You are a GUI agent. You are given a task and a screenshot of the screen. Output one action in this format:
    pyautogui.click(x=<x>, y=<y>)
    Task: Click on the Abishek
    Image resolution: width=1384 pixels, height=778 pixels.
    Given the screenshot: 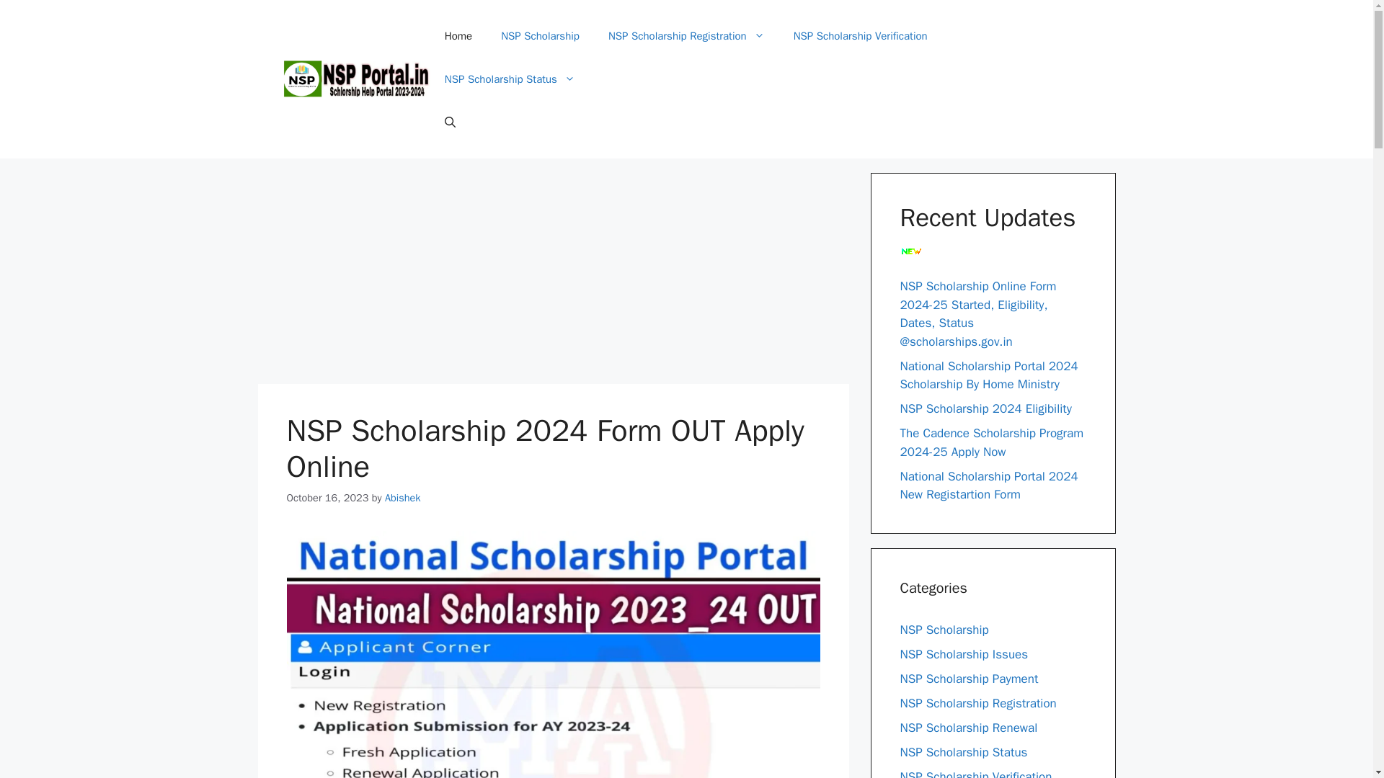 What is the action you would take?
    pyautogui.click(x=402, y=497)
    